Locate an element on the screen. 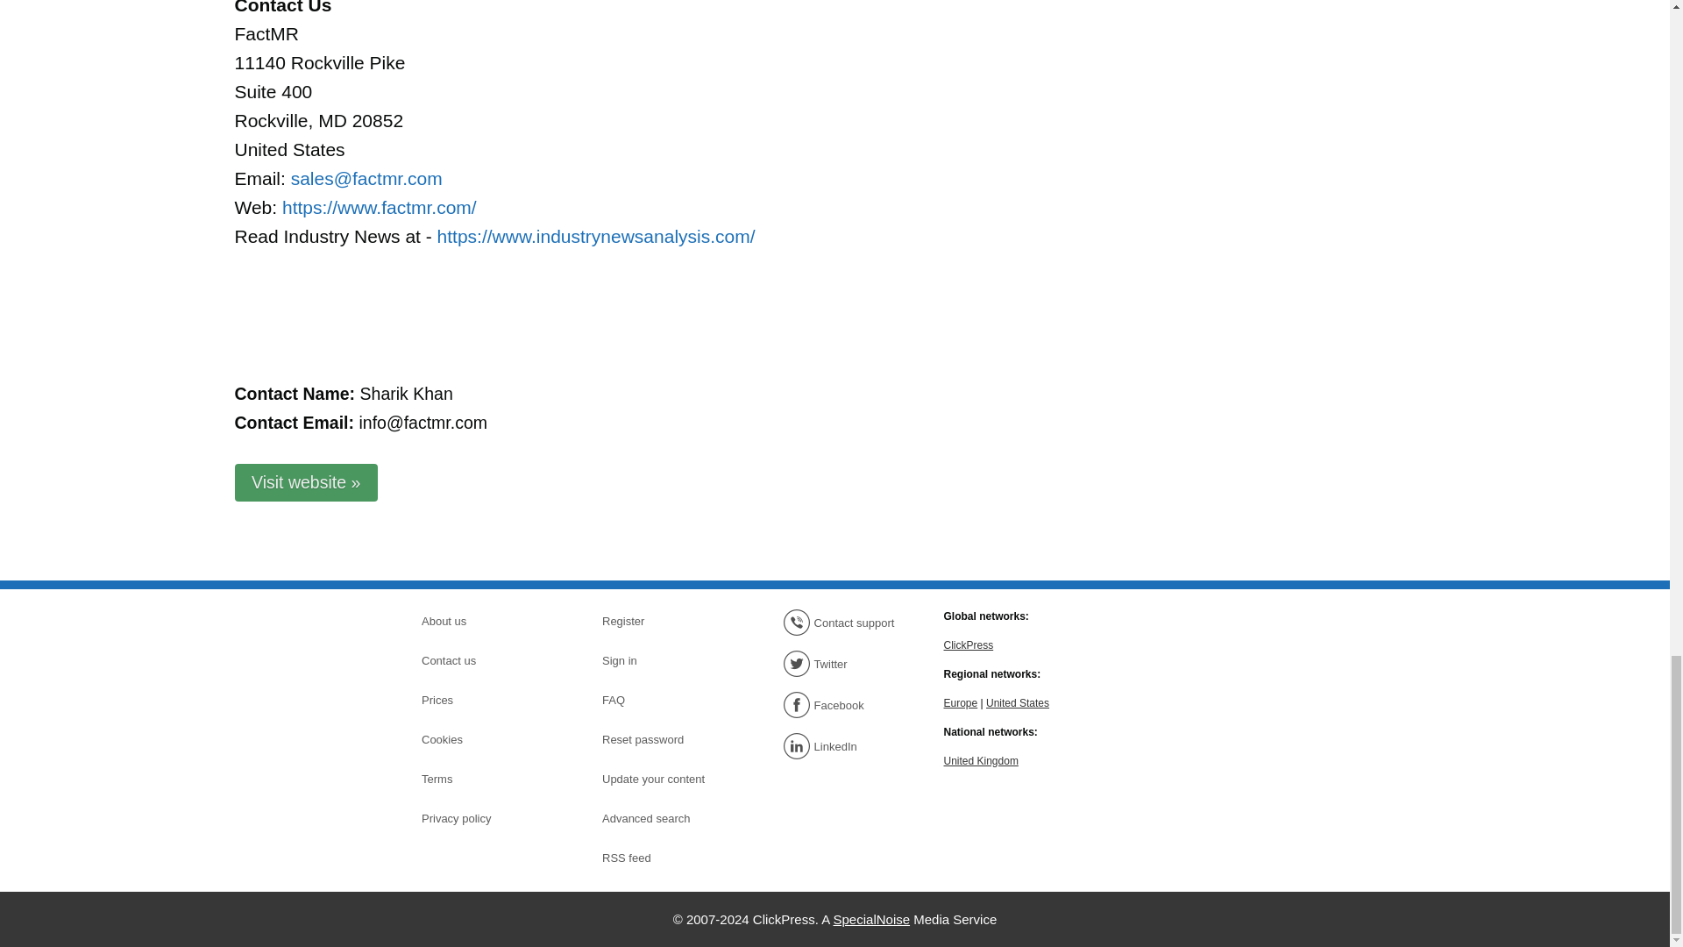  Facebook is located at coordinates (843, 705).